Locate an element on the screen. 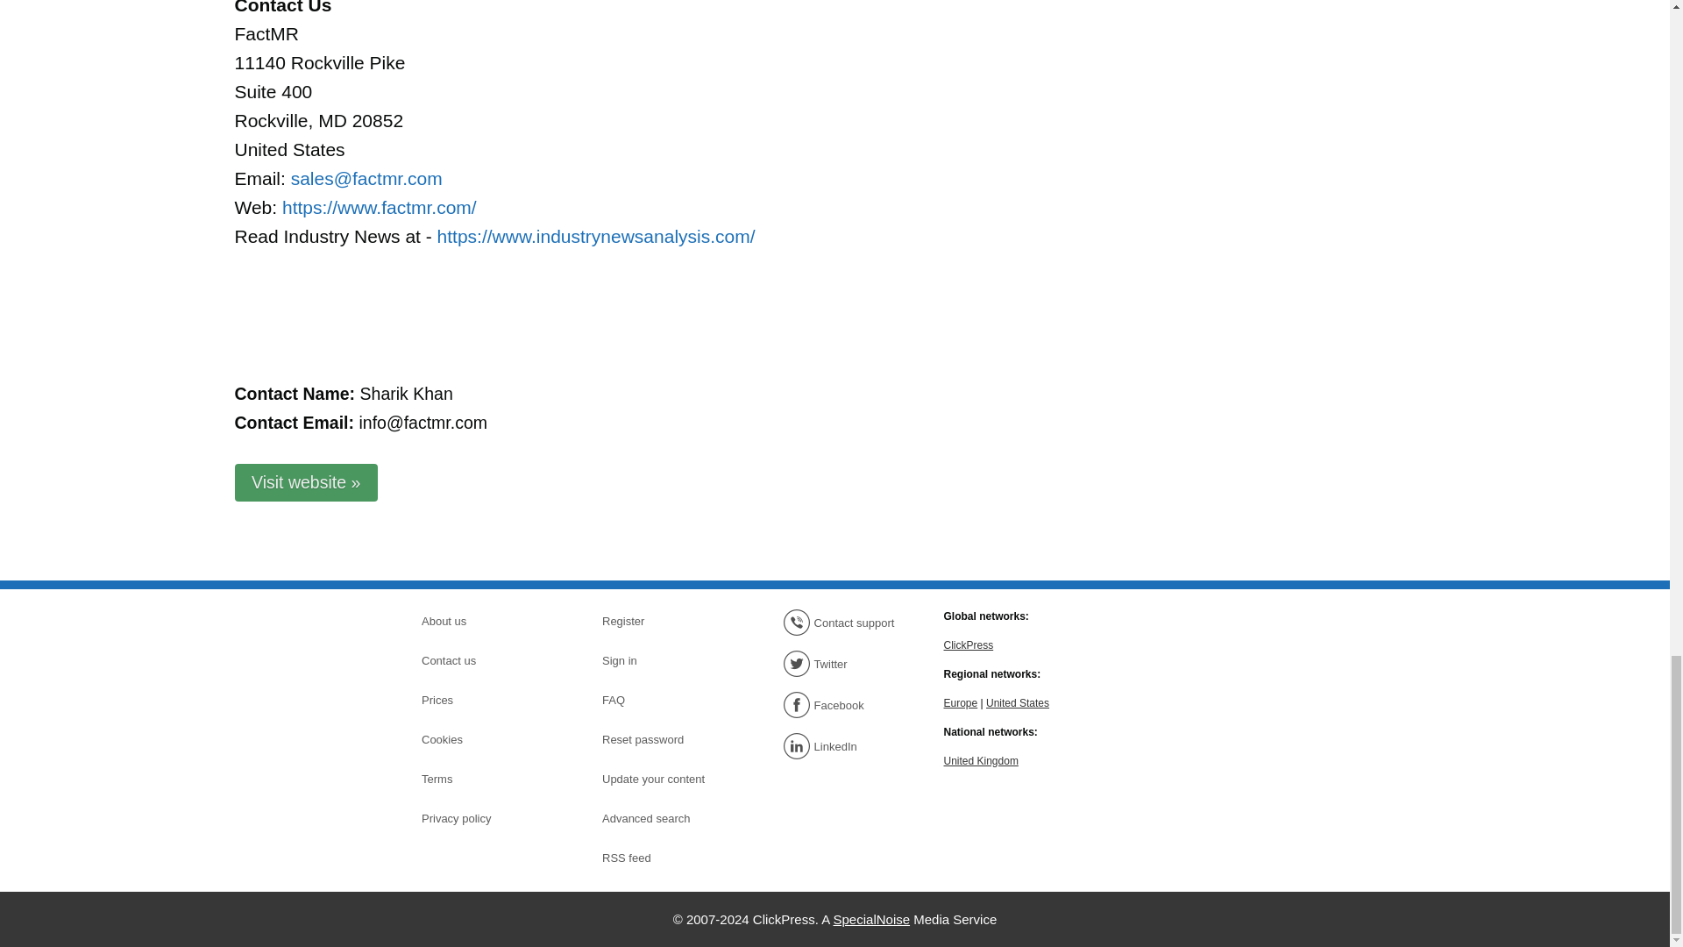  Facebook is located at coordinates (843, 705).